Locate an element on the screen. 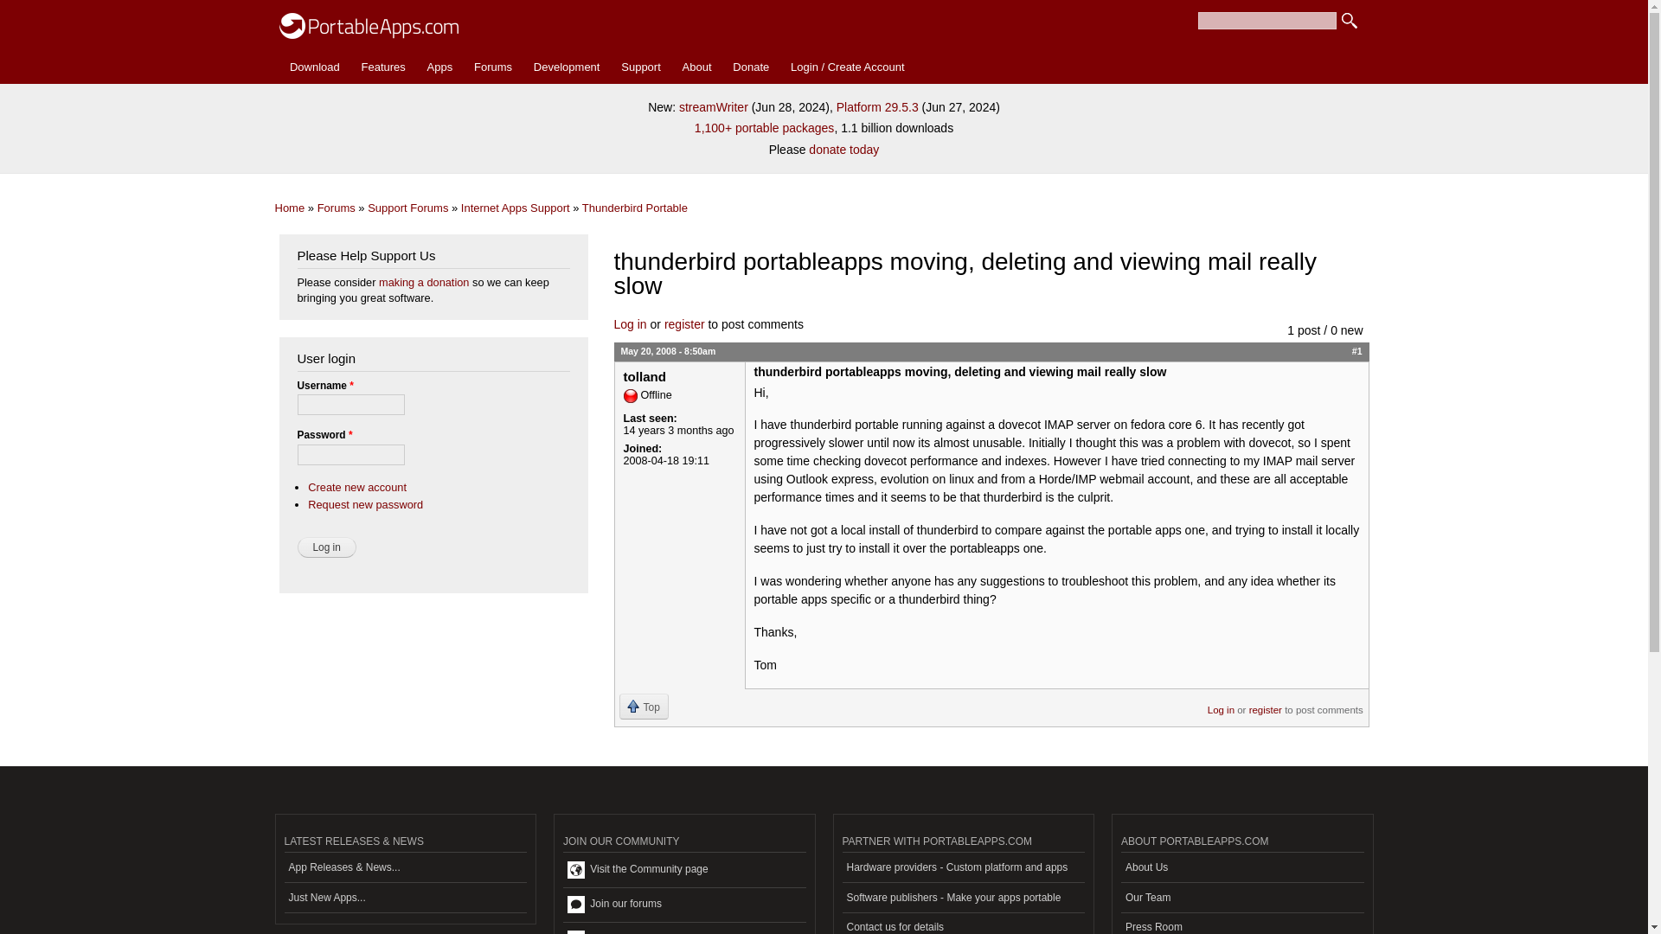  Skip to main content is located at coordinates (787, 2).